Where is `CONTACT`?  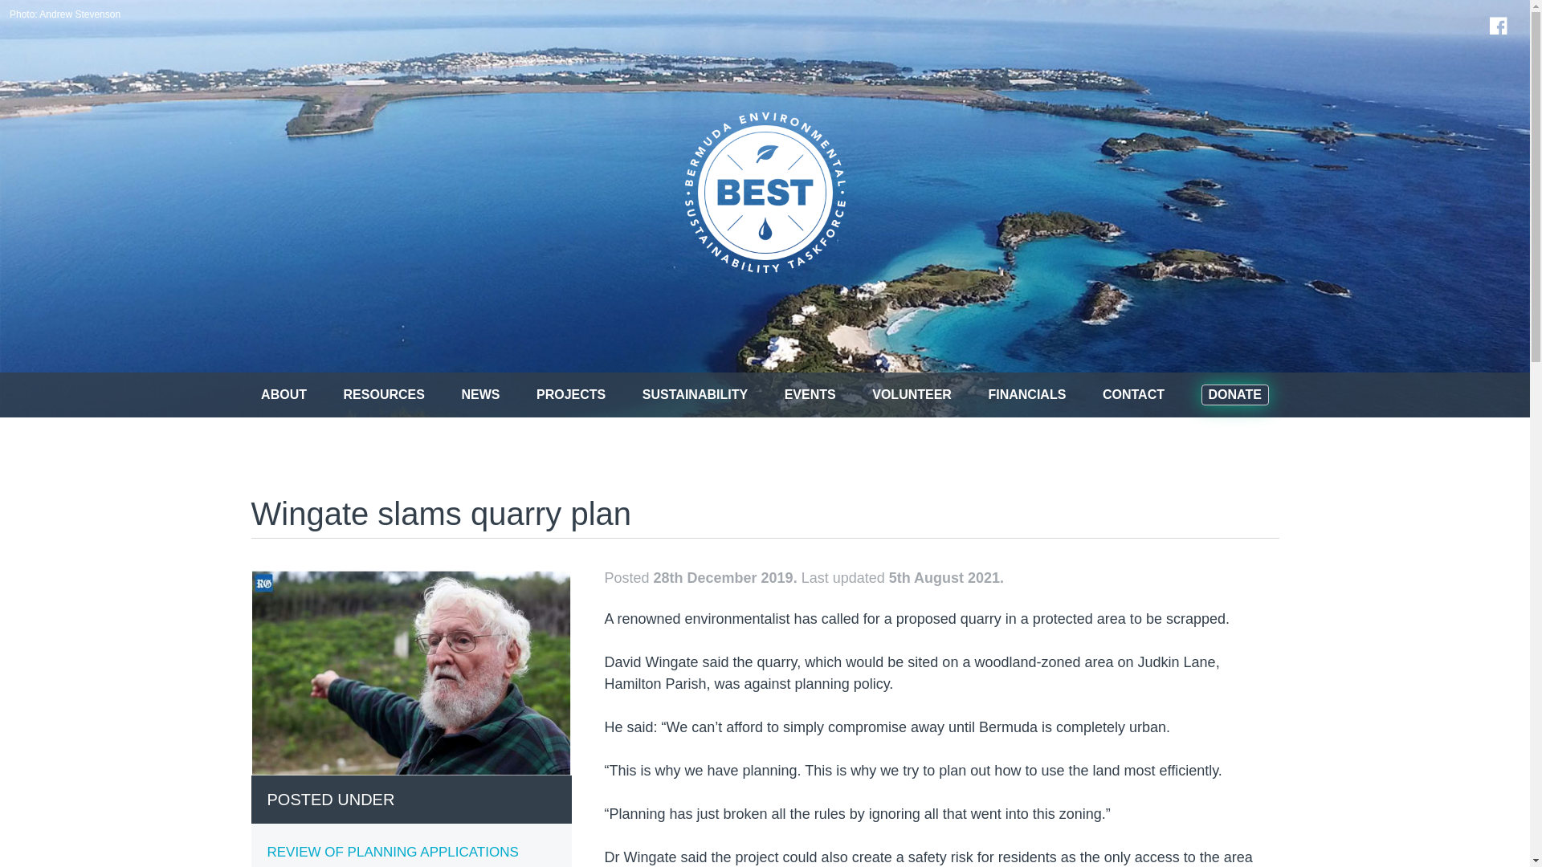 CONTACT is located at coordinates (1148, 395).